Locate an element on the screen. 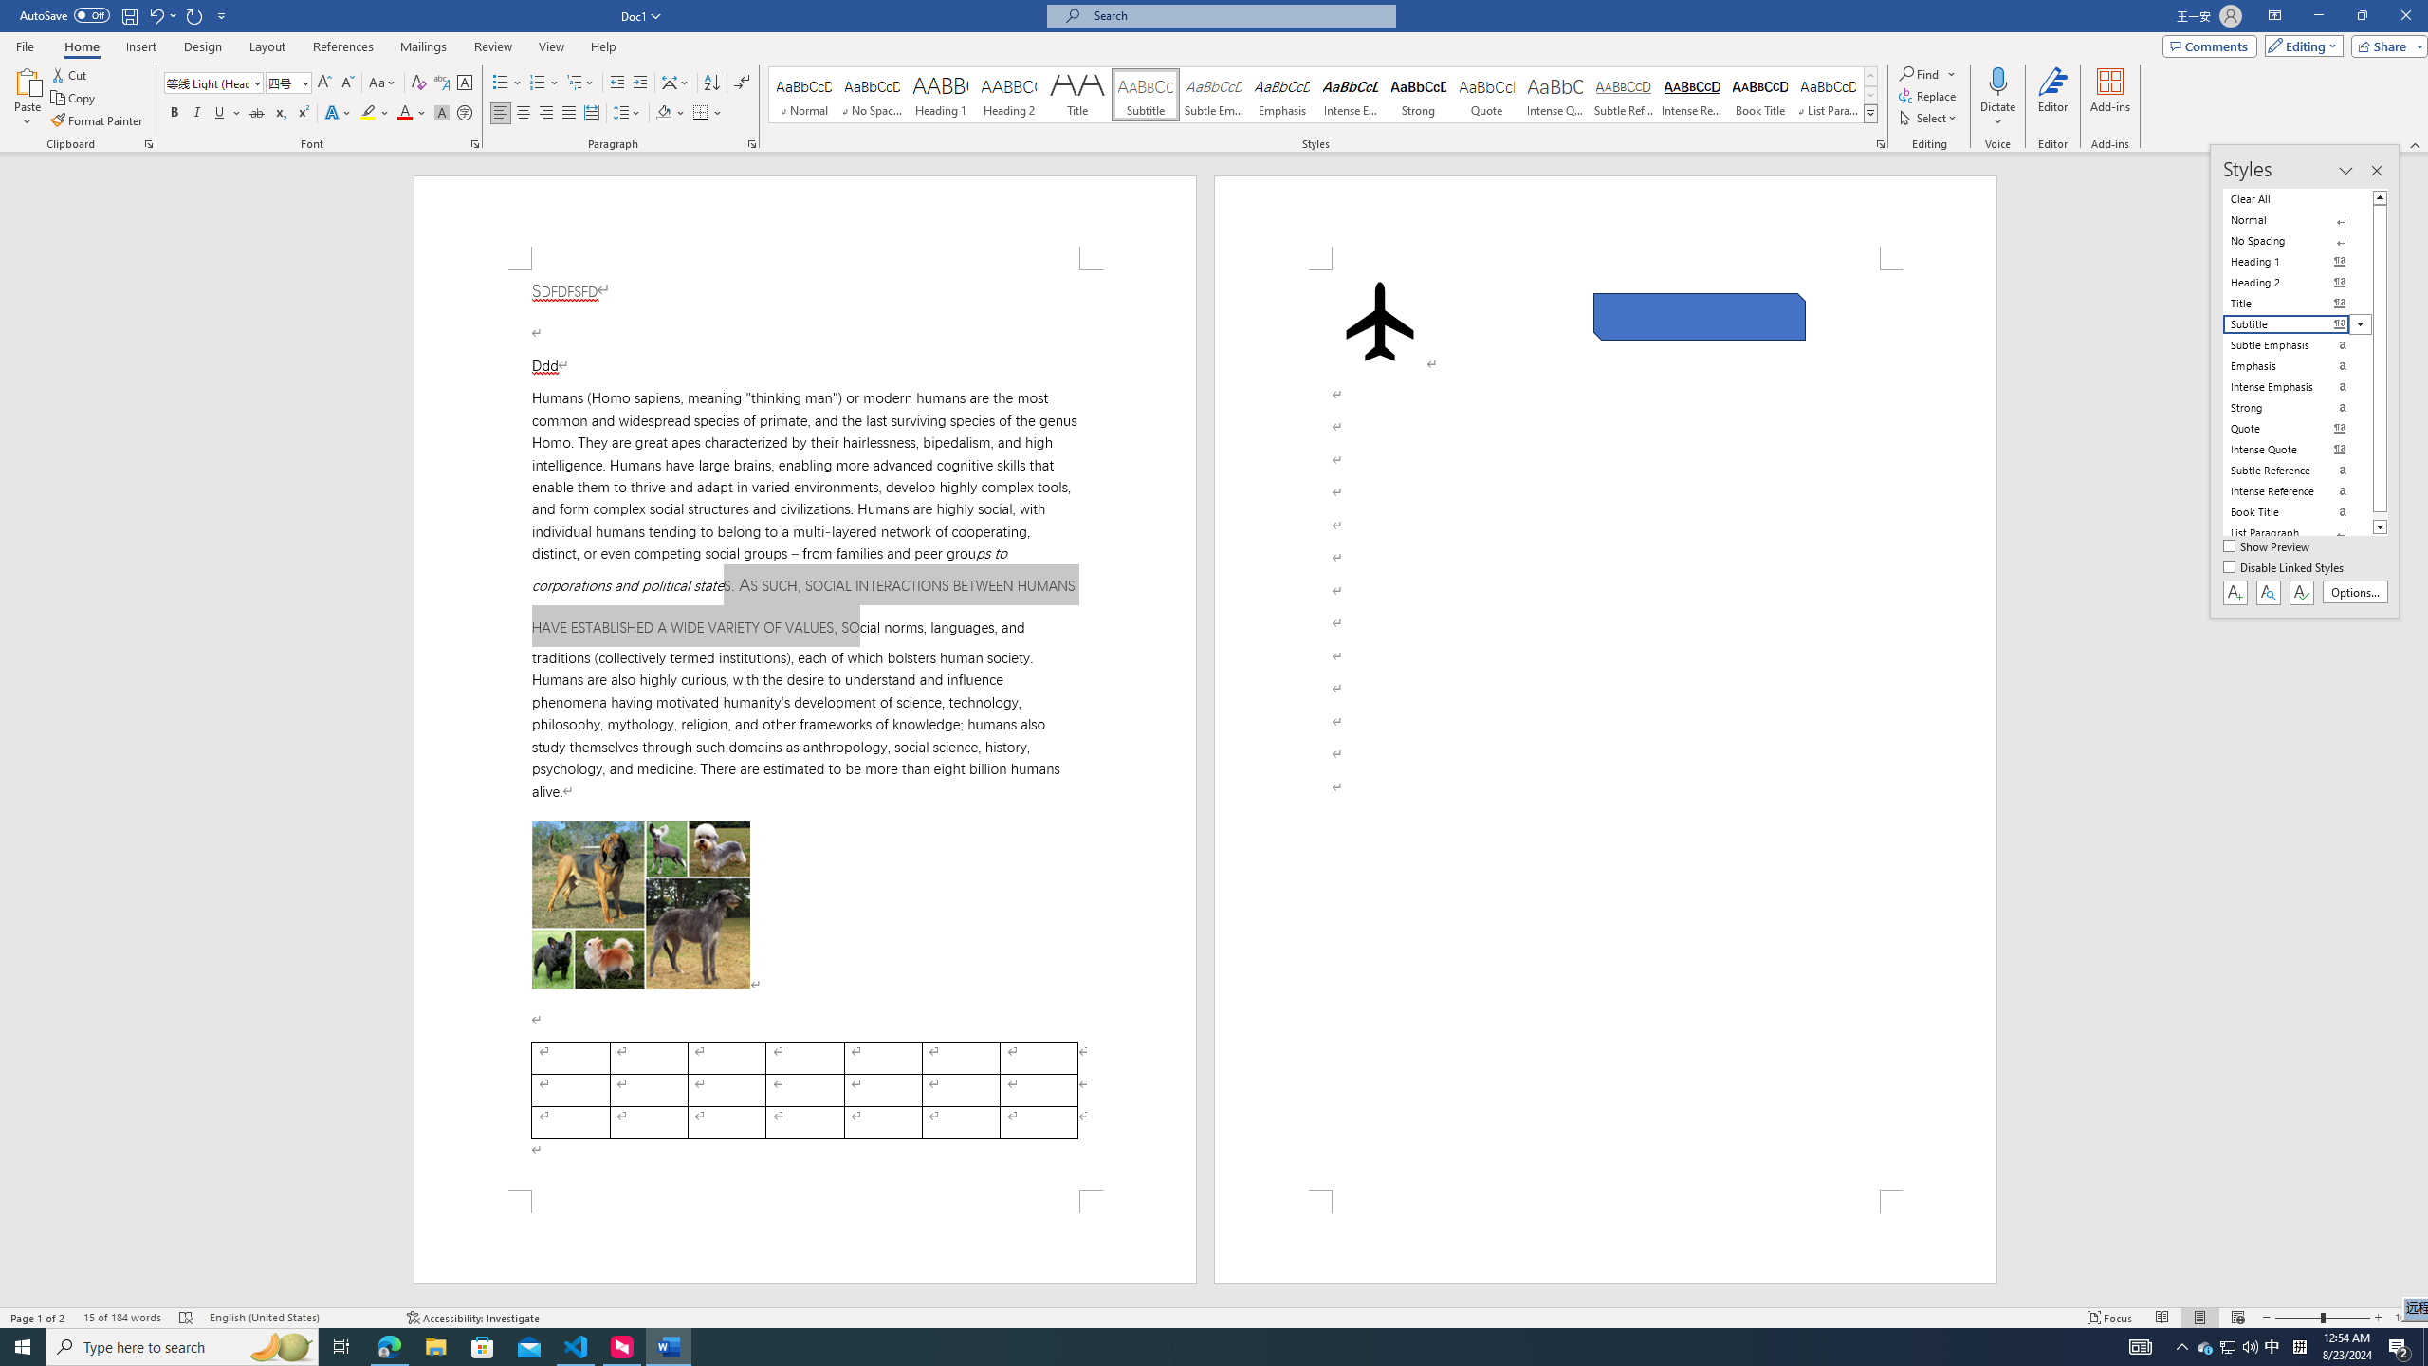 The width and height of the screenshot is (2428, 1366). Subtitle is located at coordinates (1146, 95).